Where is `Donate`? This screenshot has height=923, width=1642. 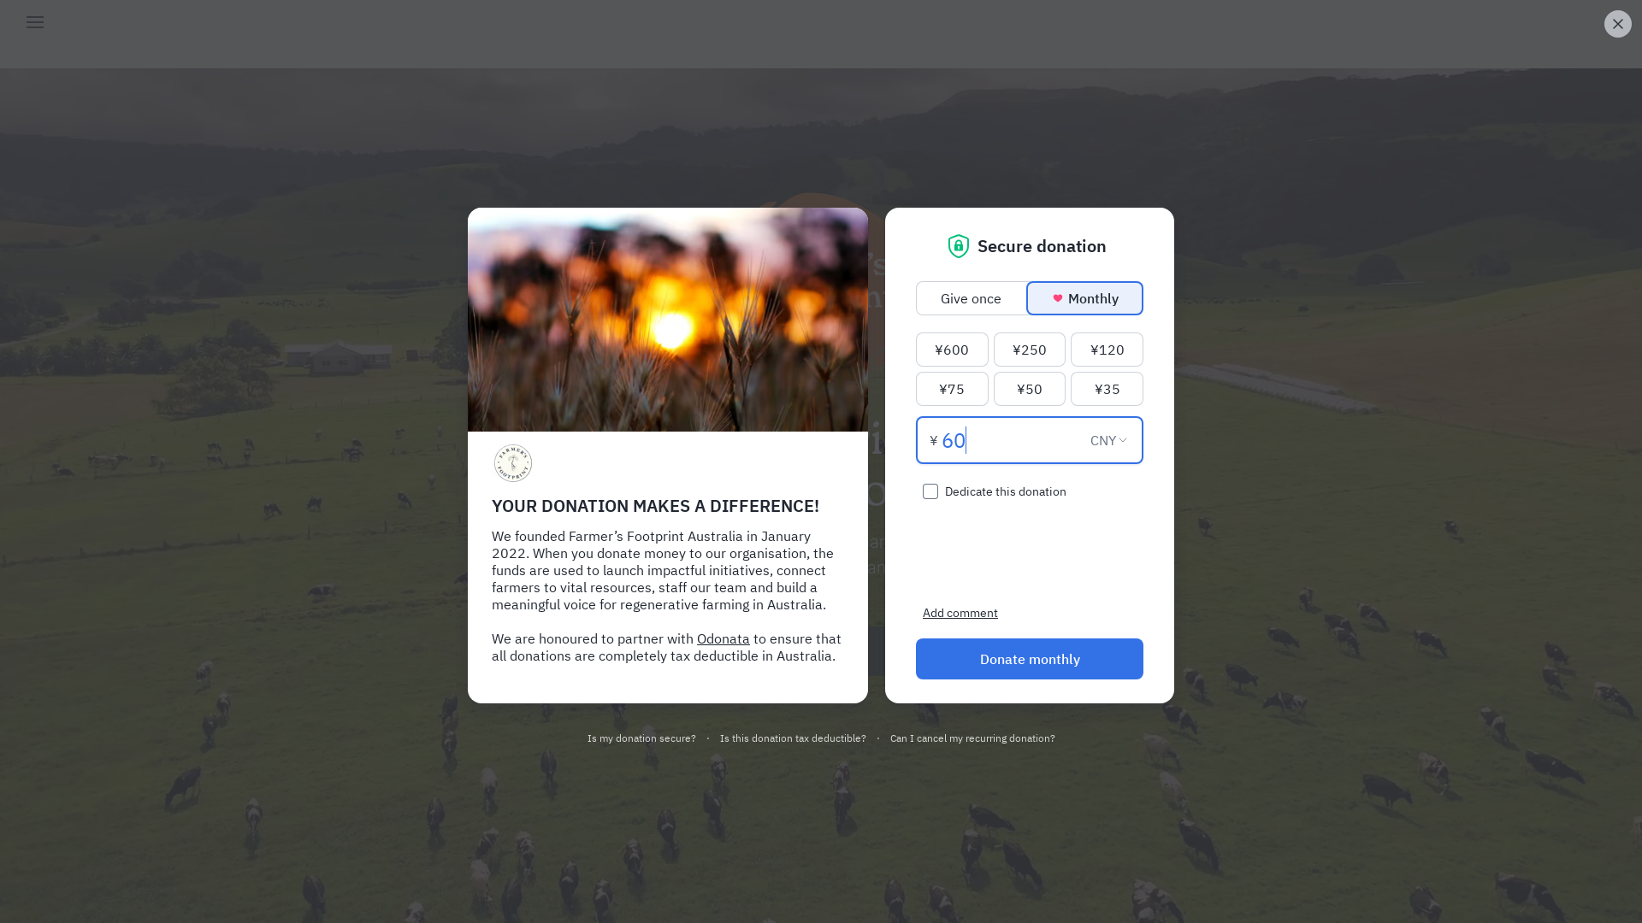
Donate is located at coordinates (925, 651).